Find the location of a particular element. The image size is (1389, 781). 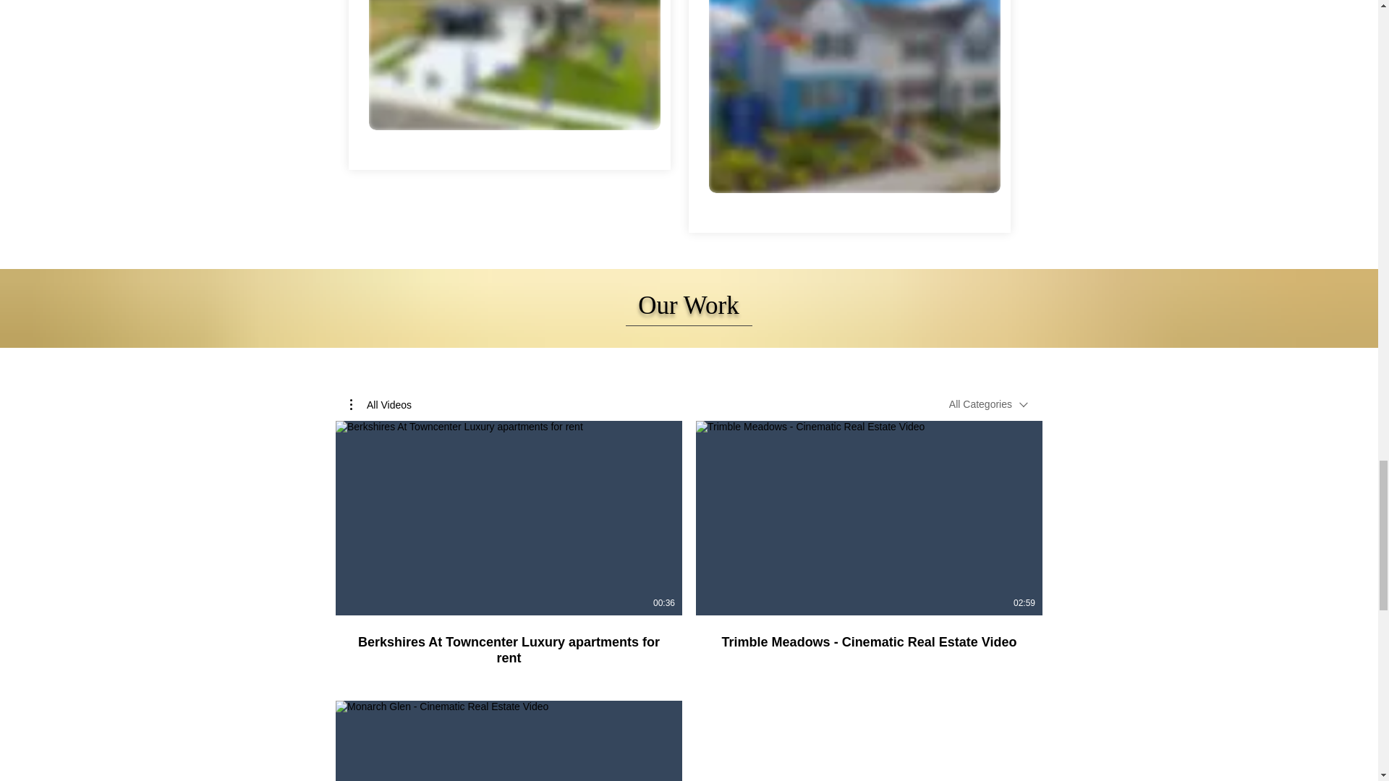

Berkshires At Towncenter Luxury apartments for rent is located at coordinates (509, 641).